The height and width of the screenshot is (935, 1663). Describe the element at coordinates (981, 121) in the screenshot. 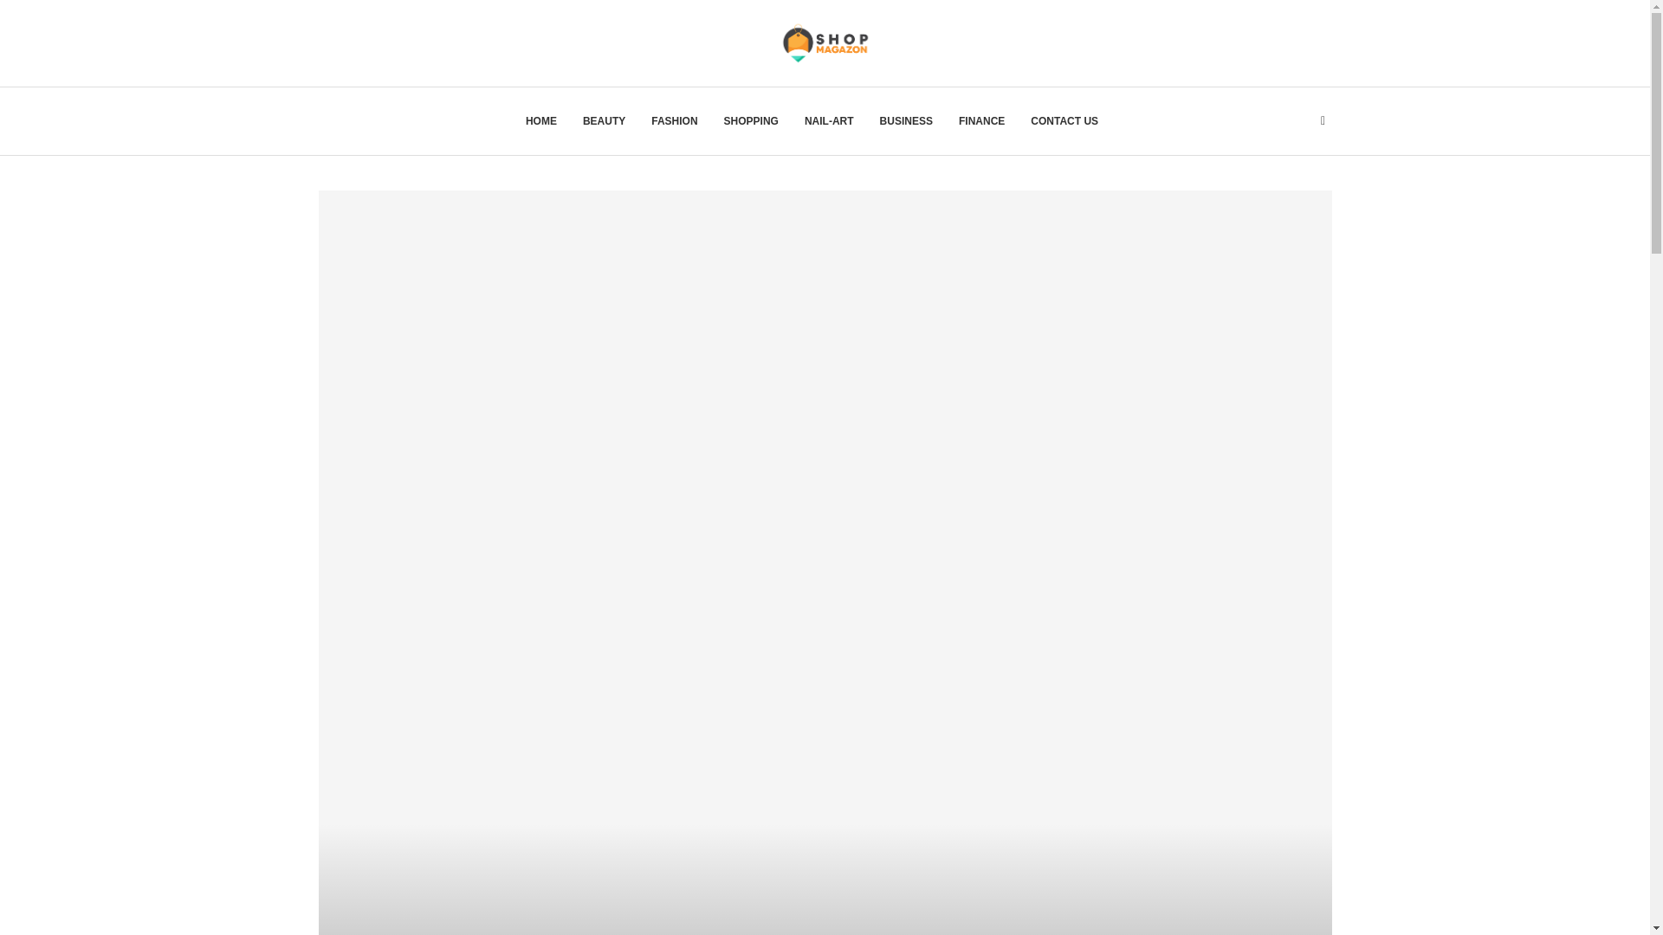

I see `FINANCE` at that location.